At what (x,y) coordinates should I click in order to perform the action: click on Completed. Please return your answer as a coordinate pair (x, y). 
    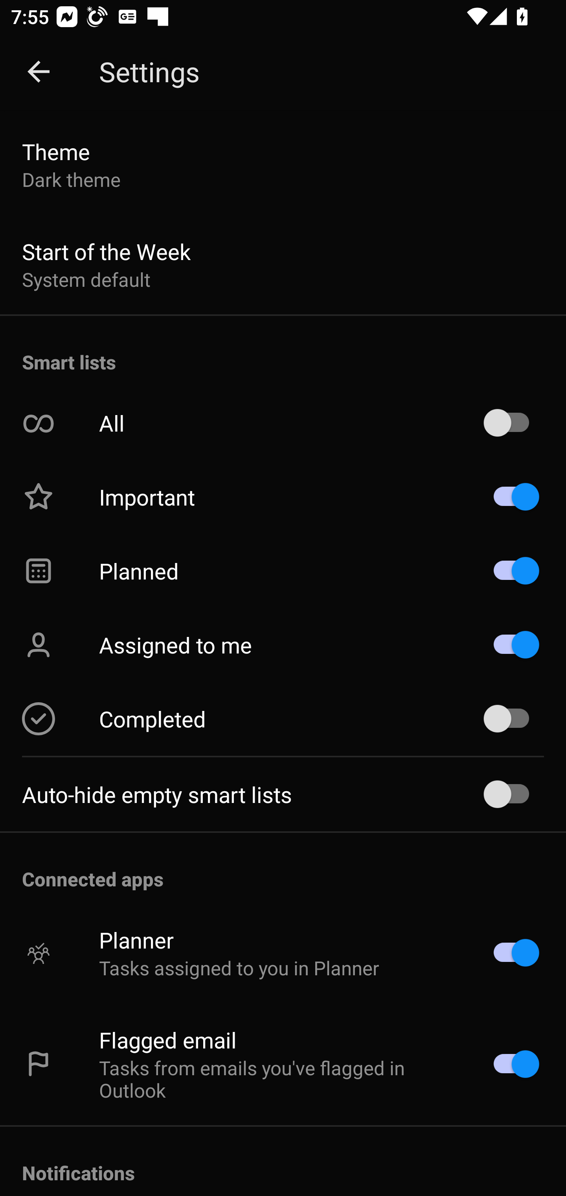
    Looking at the image, I should click on (283, 718).